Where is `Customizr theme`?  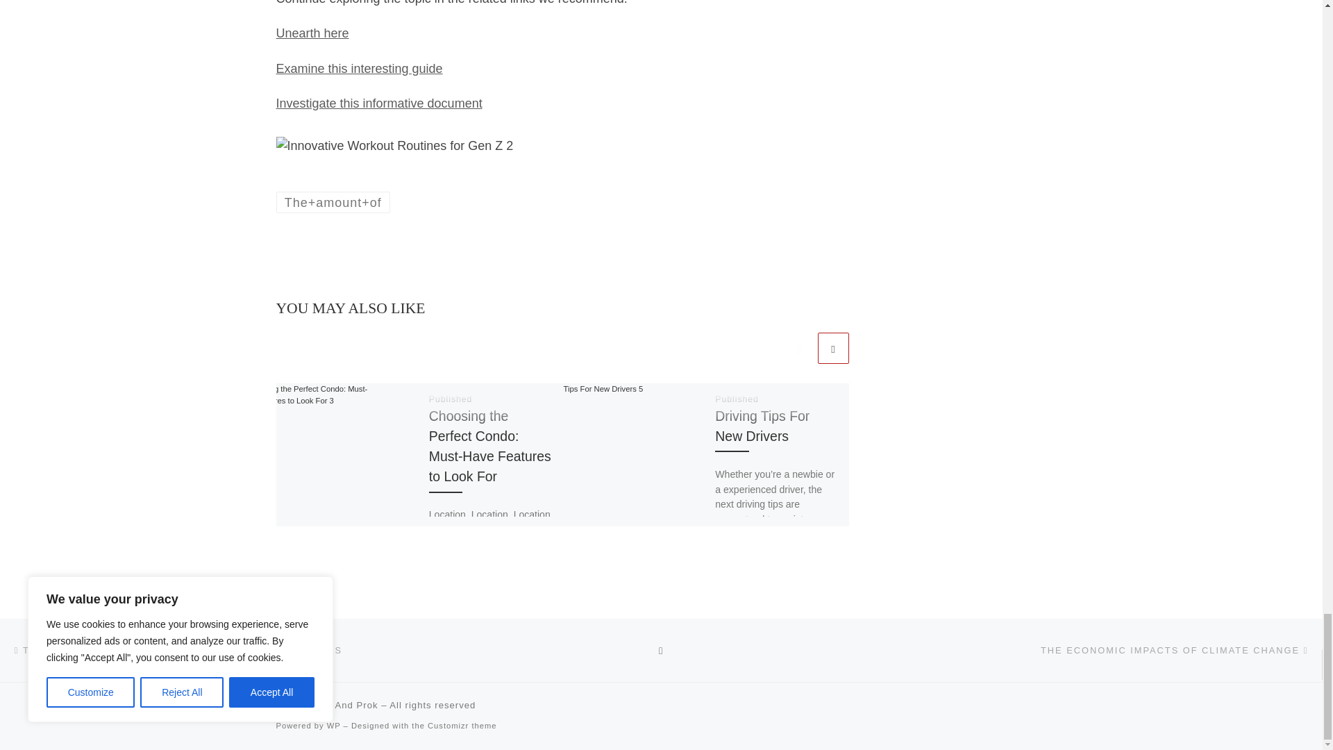 Customizr theme is located at coordinates (462, 725).